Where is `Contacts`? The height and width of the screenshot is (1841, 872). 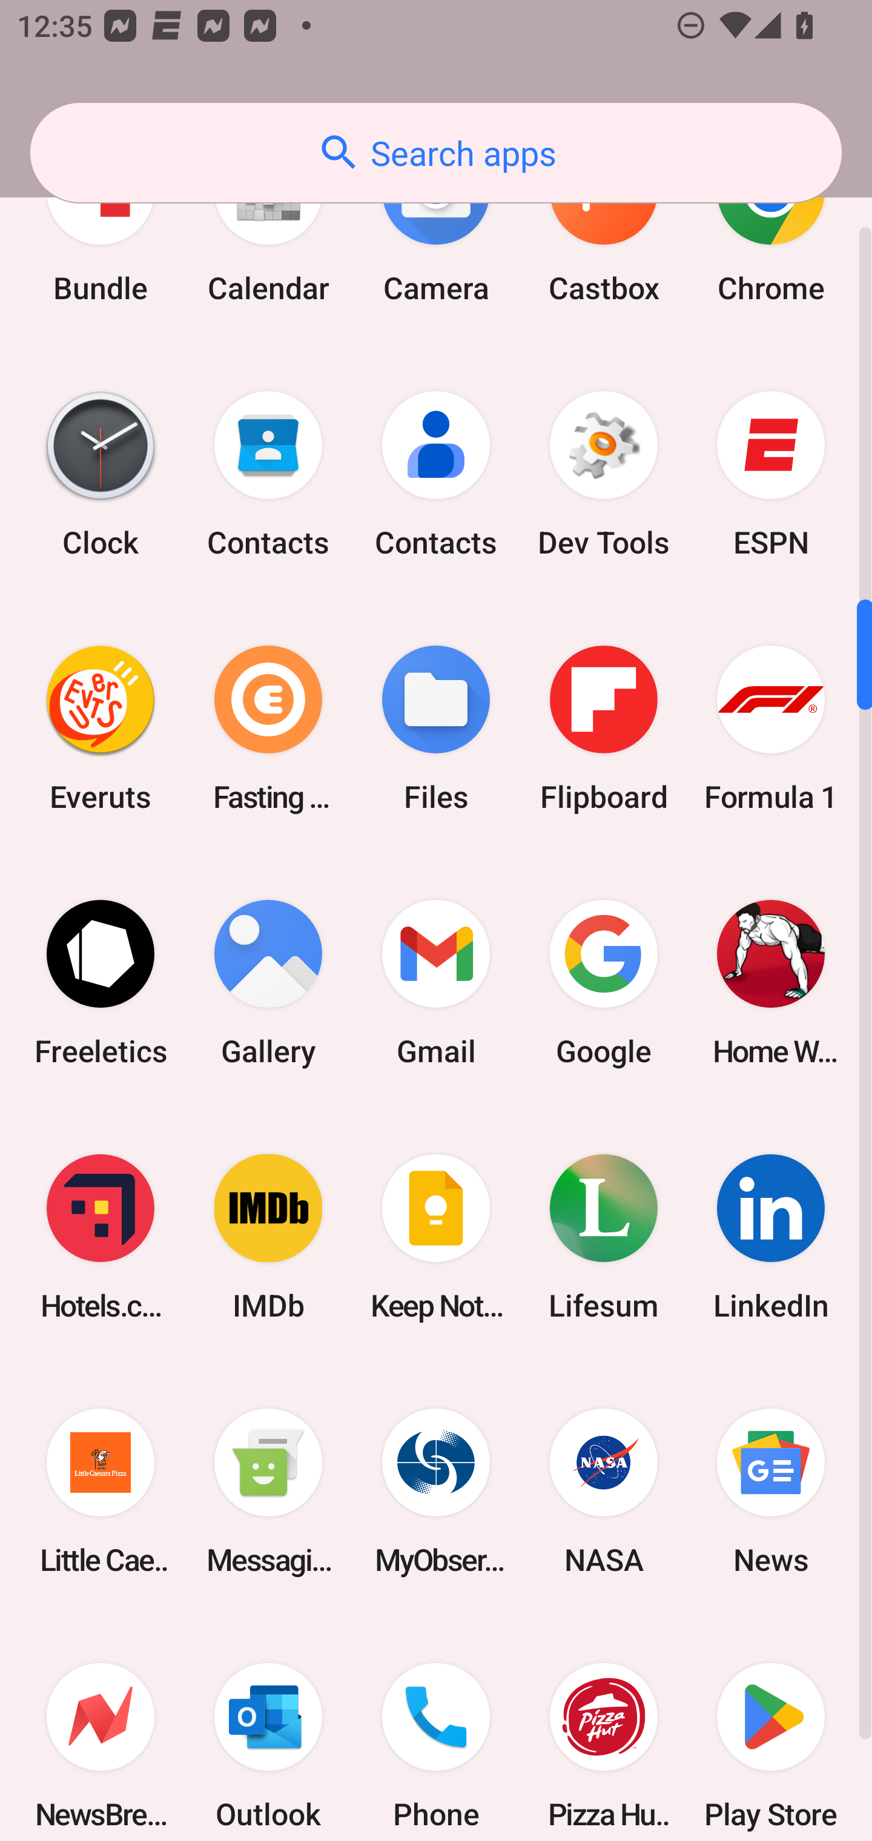
Contacts is located at coordinates (436, 474).